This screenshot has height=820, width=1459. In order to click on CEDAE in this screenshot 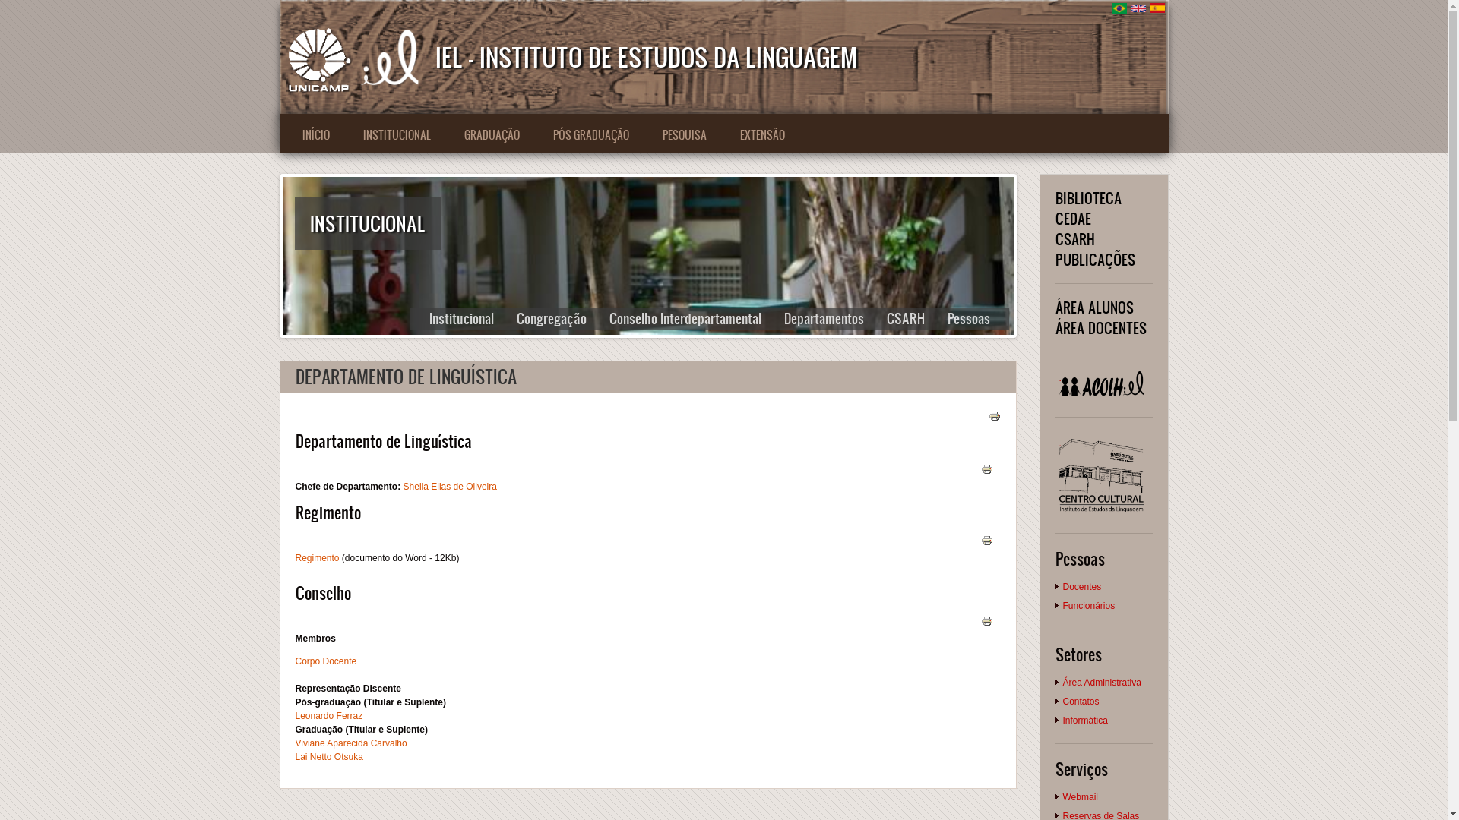, I will do `click(1073, 219)`.